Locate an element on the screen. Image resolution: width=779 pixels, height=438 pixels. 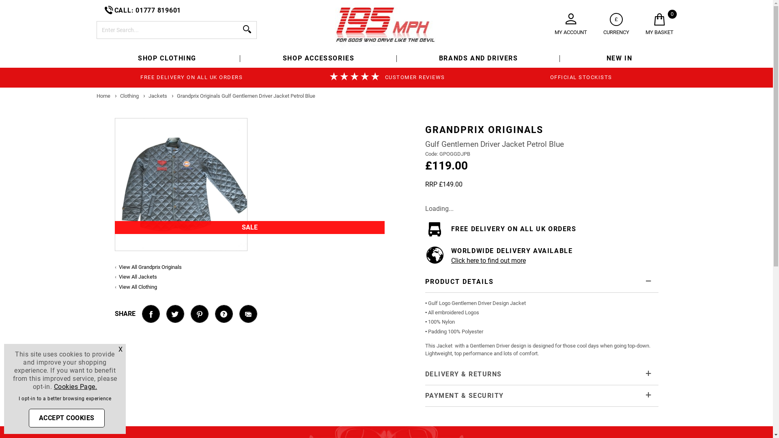
Clothing is located at coordinates (130, 96).